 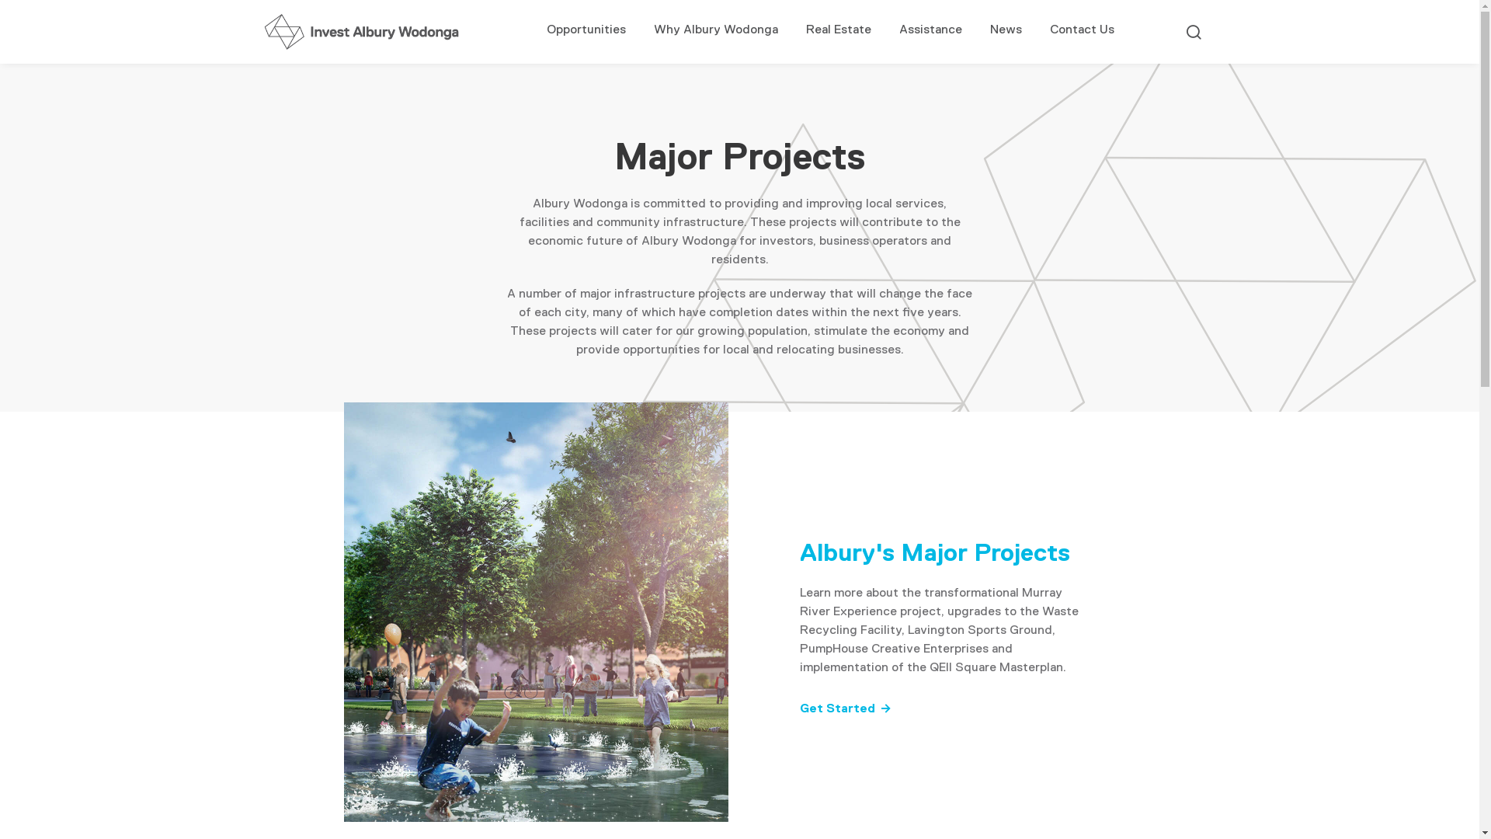 What do you see at coordinates (716, 32) in the screenshot?
I see `Why Albury Wodonga` at bounding box center [716, 32].